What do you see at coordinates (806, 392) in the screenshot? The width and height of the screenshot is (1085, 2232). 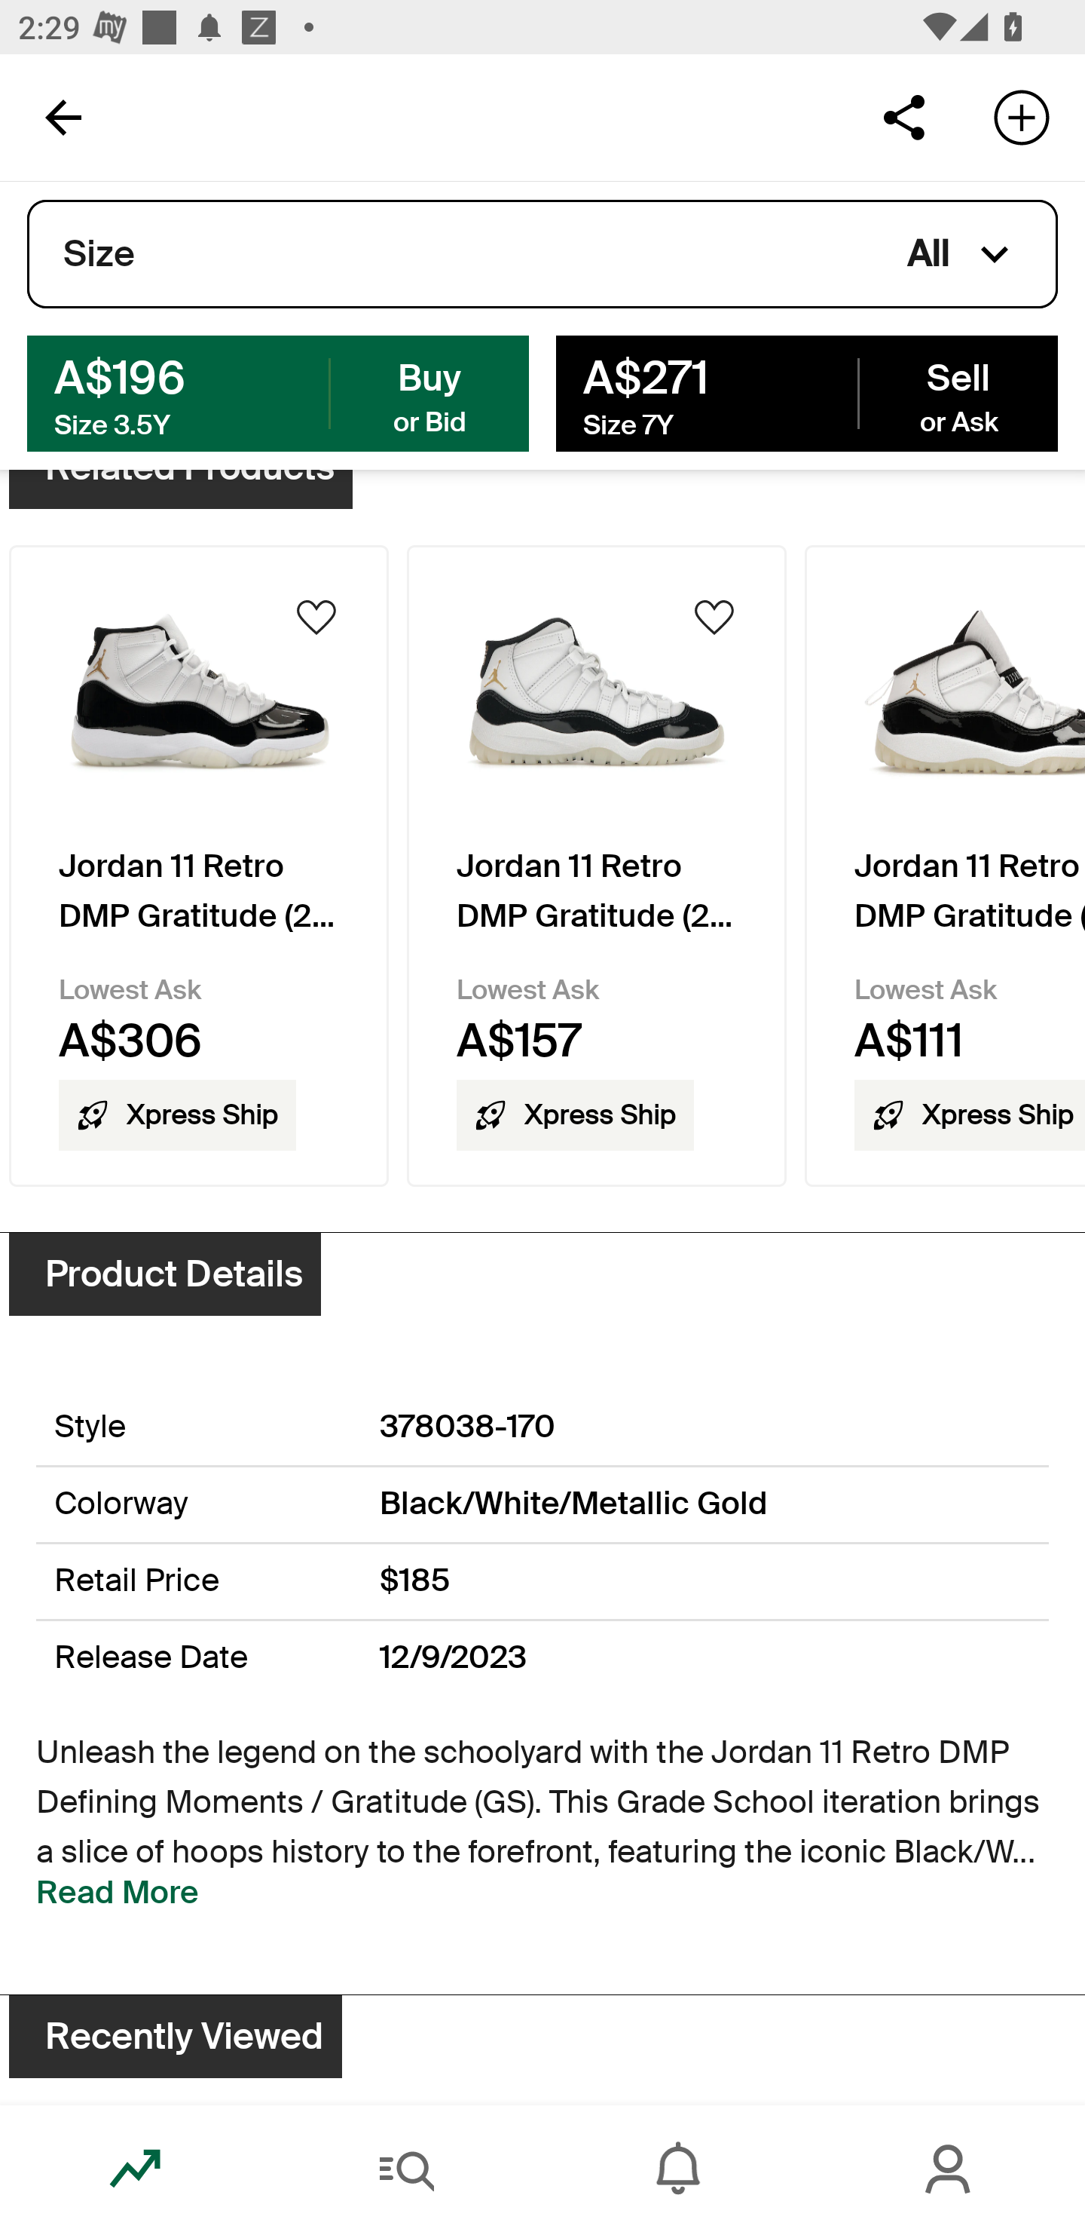 I see `A$407 Sell Size 14 or Ask` at bounding box center [806, 392].